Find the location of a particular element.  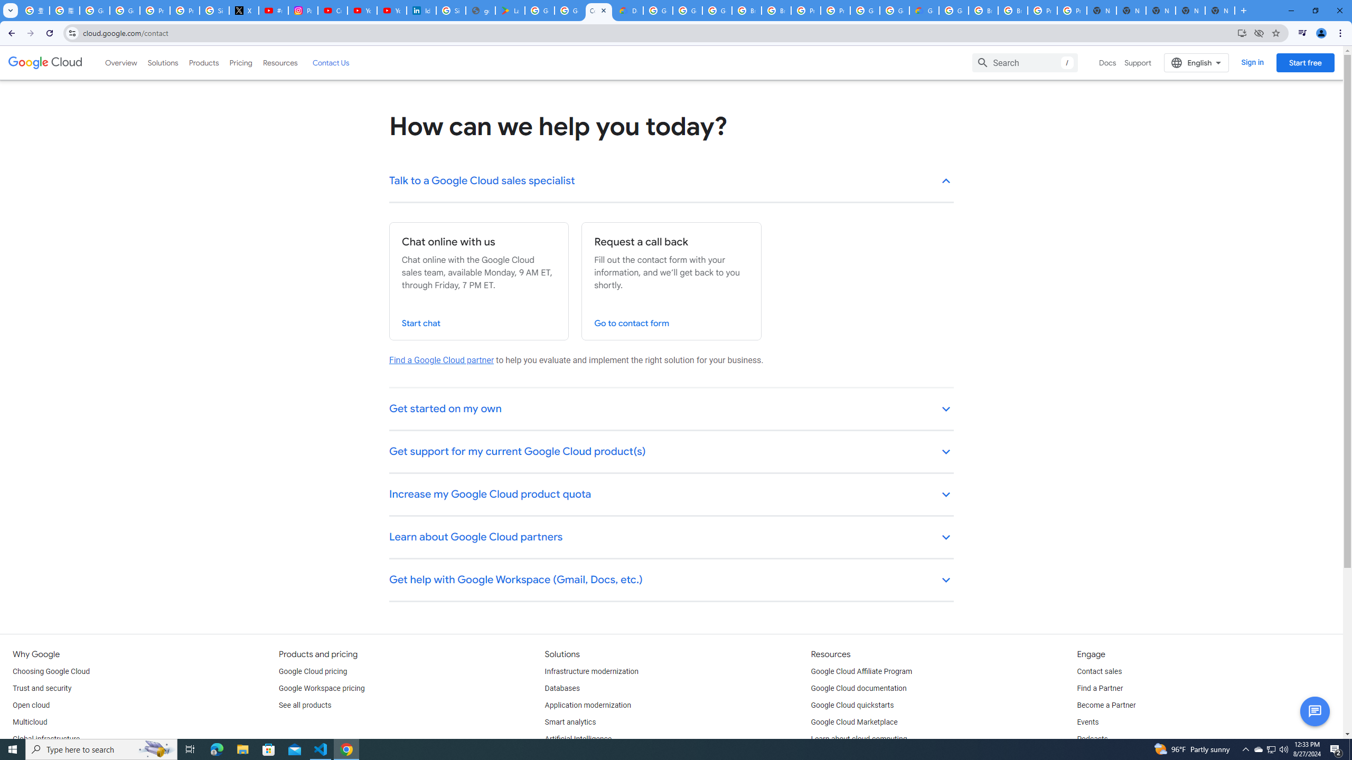

Last Shelter: Survival - Apps on Google Play is located at coordinates (510, 11).